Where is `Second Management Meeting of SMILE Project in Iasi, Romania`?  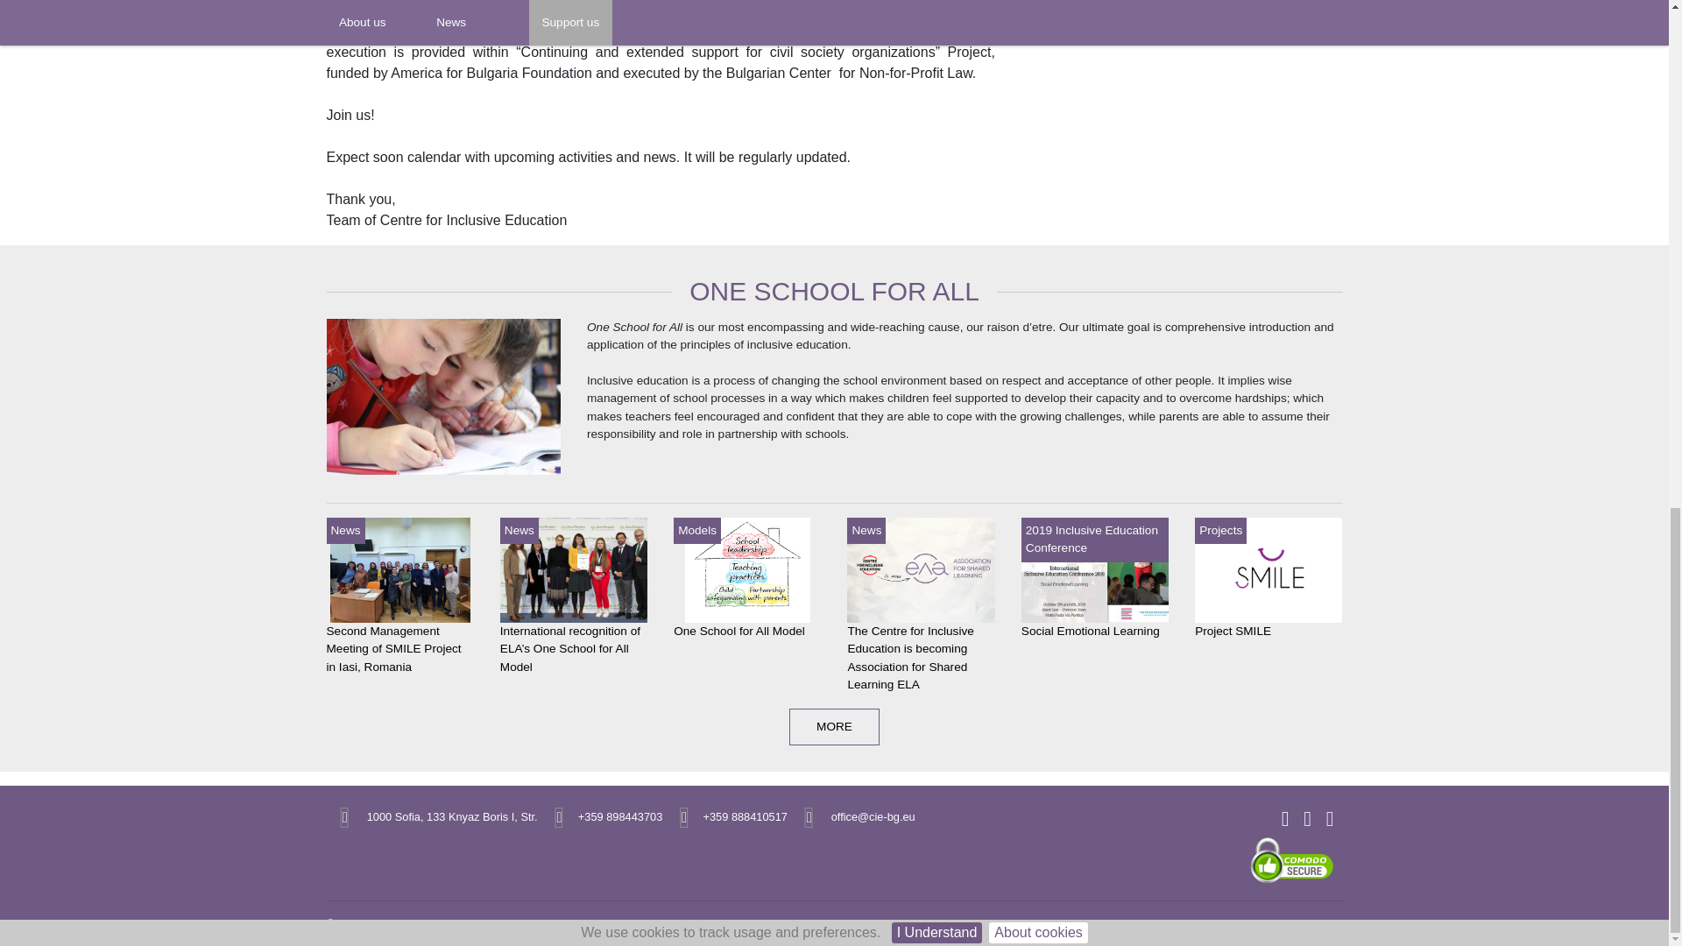
Second Management Meeting of SMILE Project in Iasi, Romania is located at coordinates (393, 648).